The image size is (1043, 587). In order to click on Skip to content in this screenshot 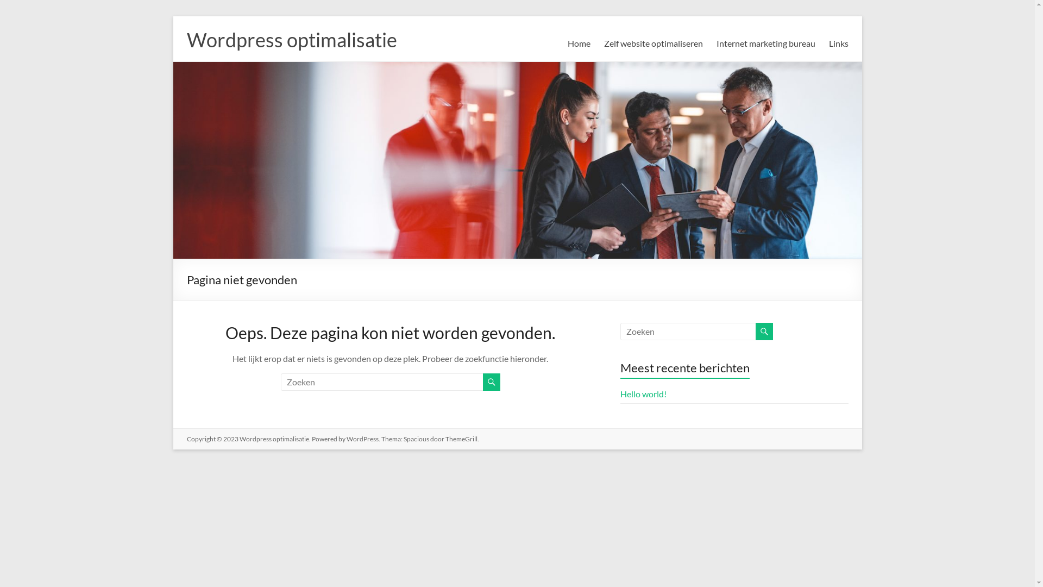, I will do `click(173, 16)`.